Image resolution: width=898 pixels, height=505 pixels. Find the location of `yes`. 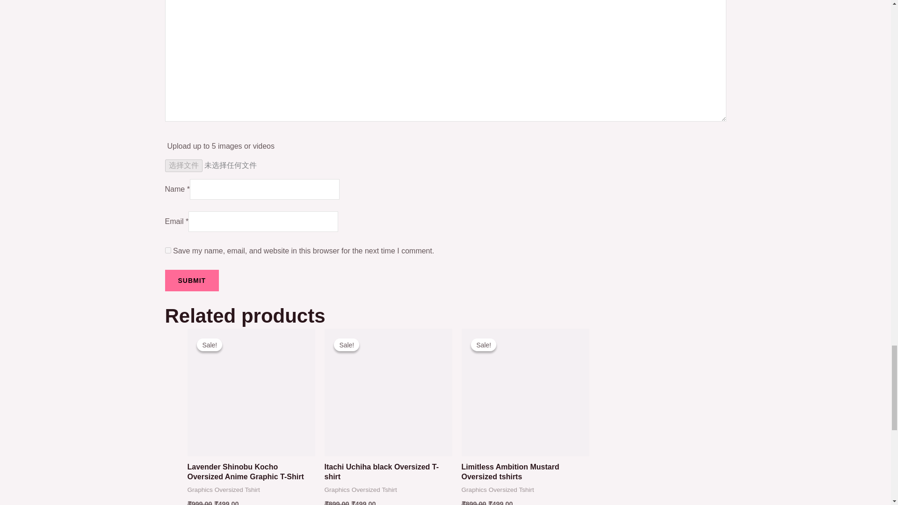

yes is located at coordinates (167, 251).